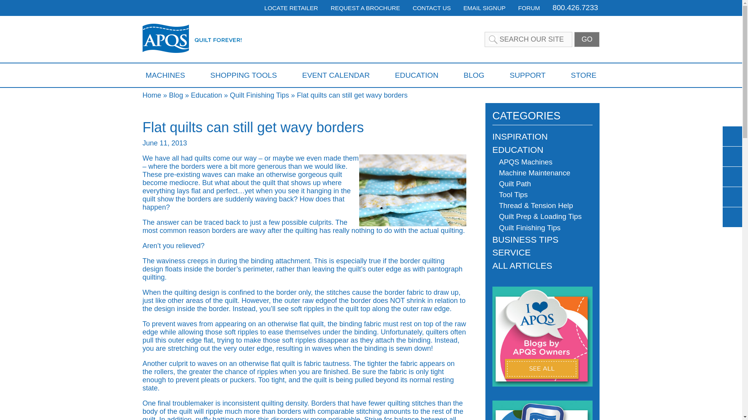  What do you see at coordinates (417, 75) in the screenshot?
I see `EDUCATION` at bounding box center [417, 75].